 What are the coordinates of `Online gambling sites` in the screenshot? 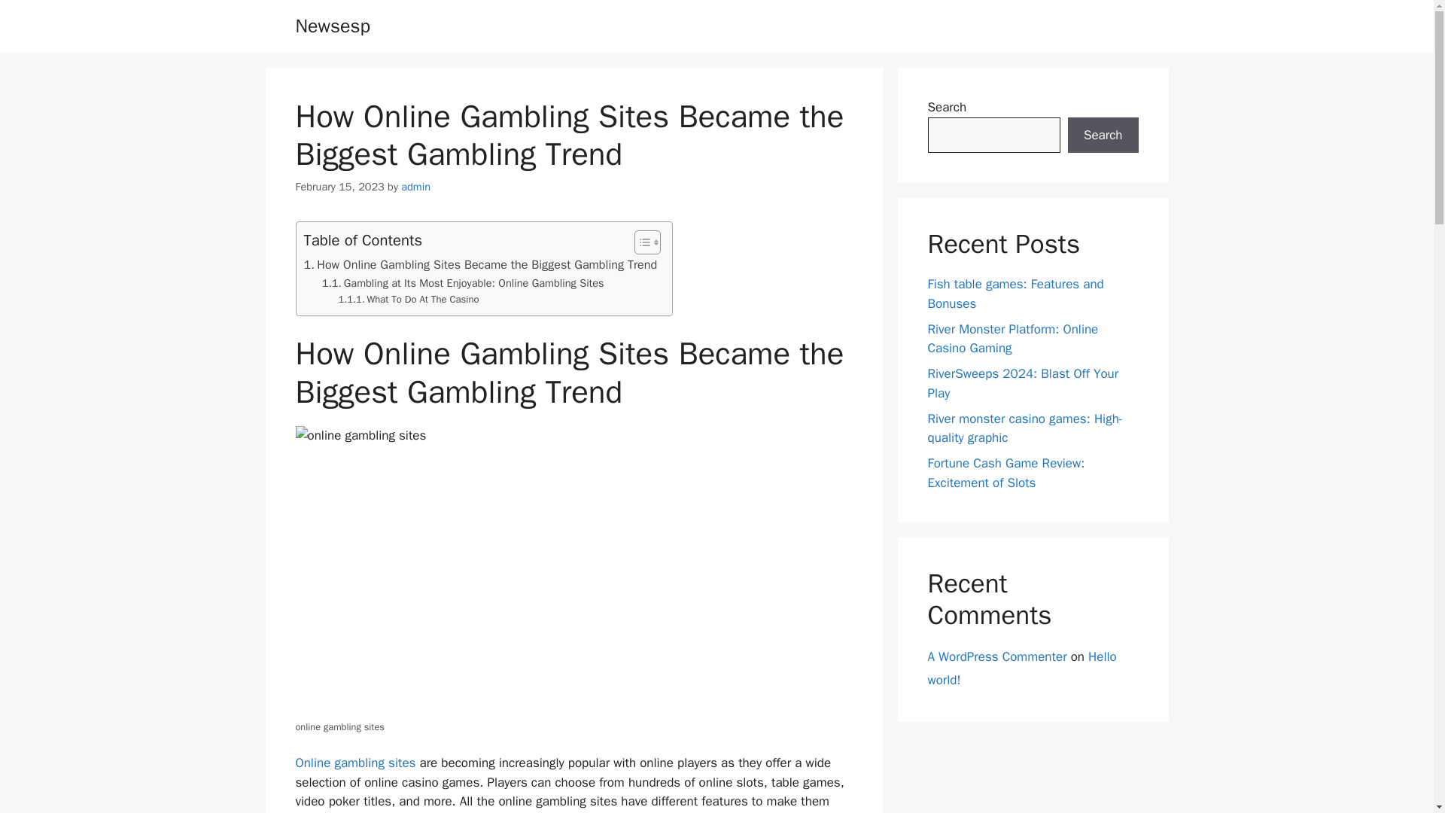 It's located at (355, 763).